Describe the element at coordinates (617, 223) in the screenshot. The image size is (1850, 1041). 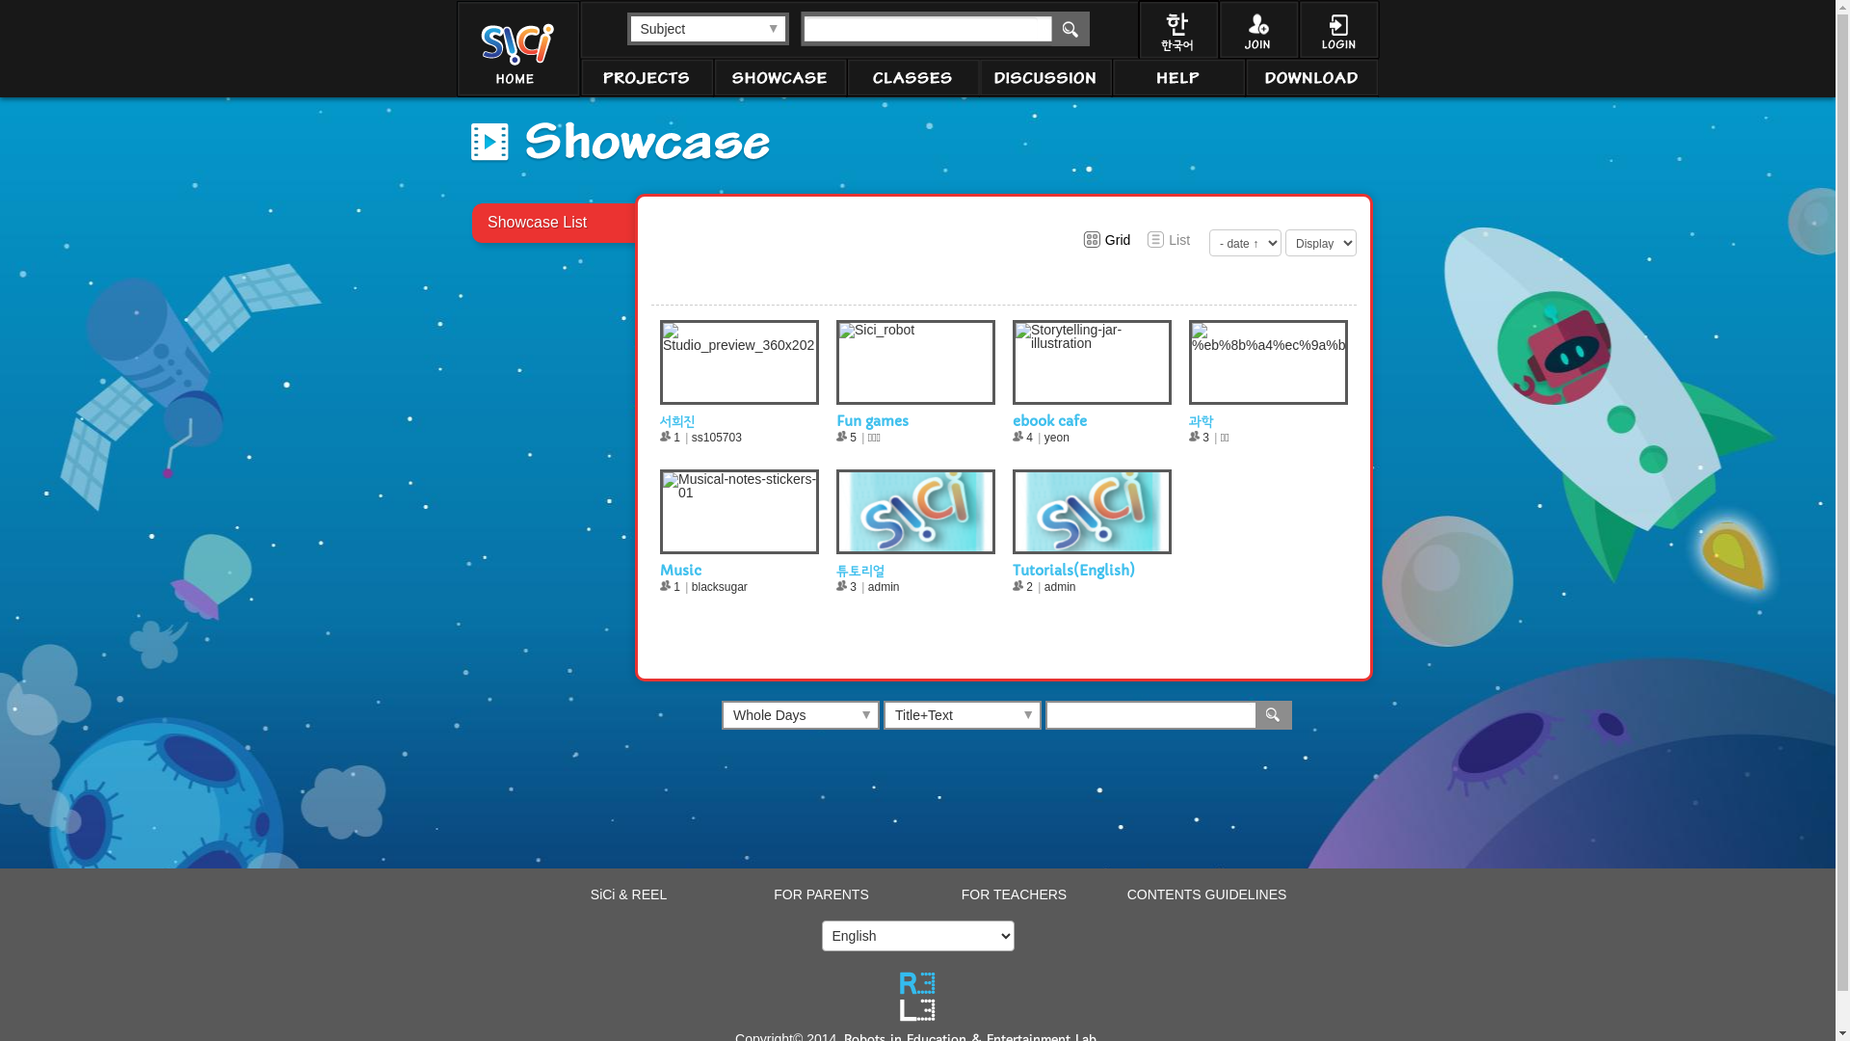
I see `Showcase List` at that location.